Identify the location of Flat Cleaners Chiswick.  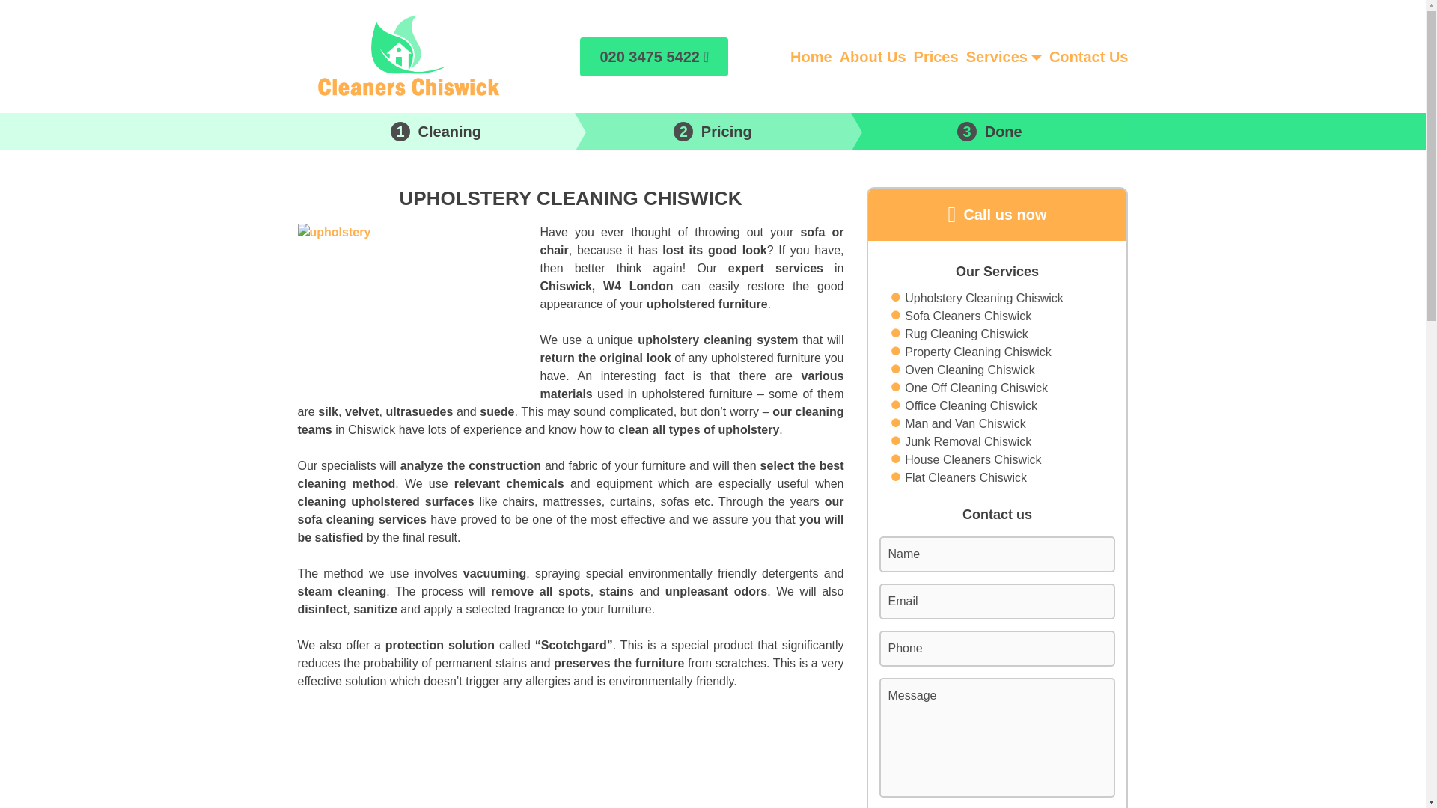
(965, 478).